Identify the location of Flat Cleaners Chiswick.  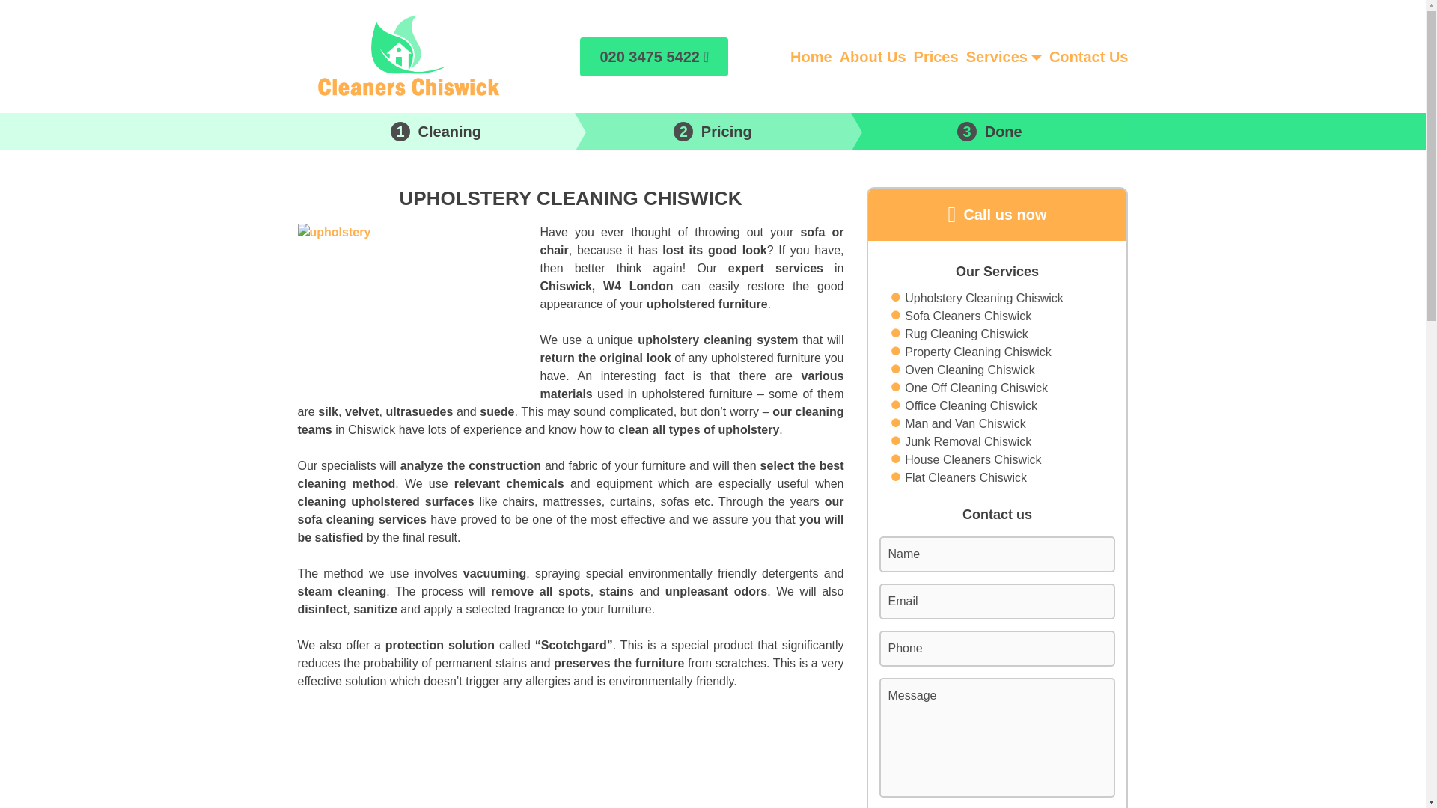
(965, 478).